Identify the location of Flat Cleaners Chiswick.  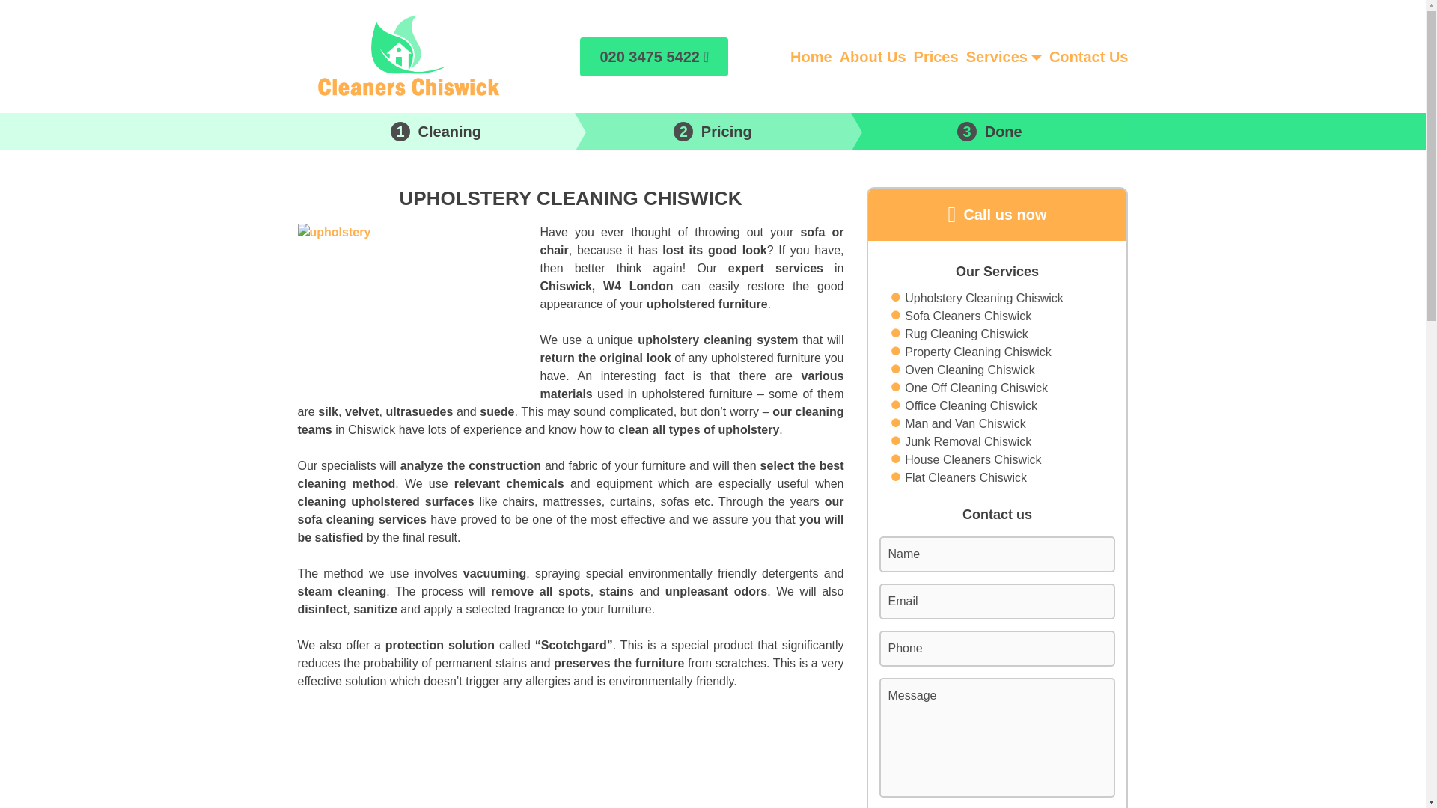
(965, 478).